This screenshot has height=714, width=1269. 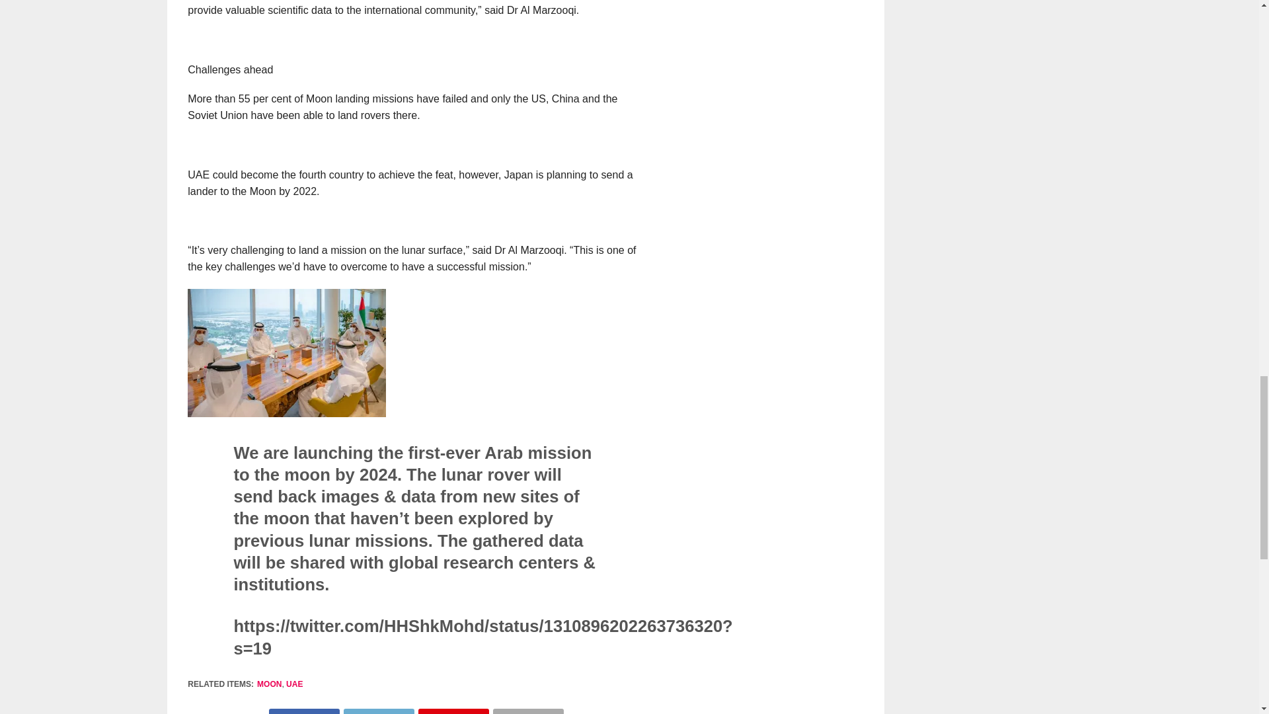 What do you see at coordinates (528, 711) in the screenshot?
I see `EMAIL` at bounding box center [528, 711].